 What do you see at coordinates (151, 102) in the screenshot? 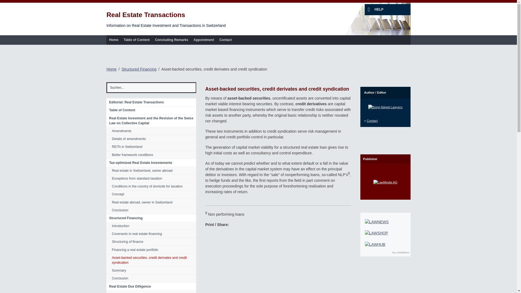
I see `Editorial: Real Estate Transactions` at bounding box center [151, 102].